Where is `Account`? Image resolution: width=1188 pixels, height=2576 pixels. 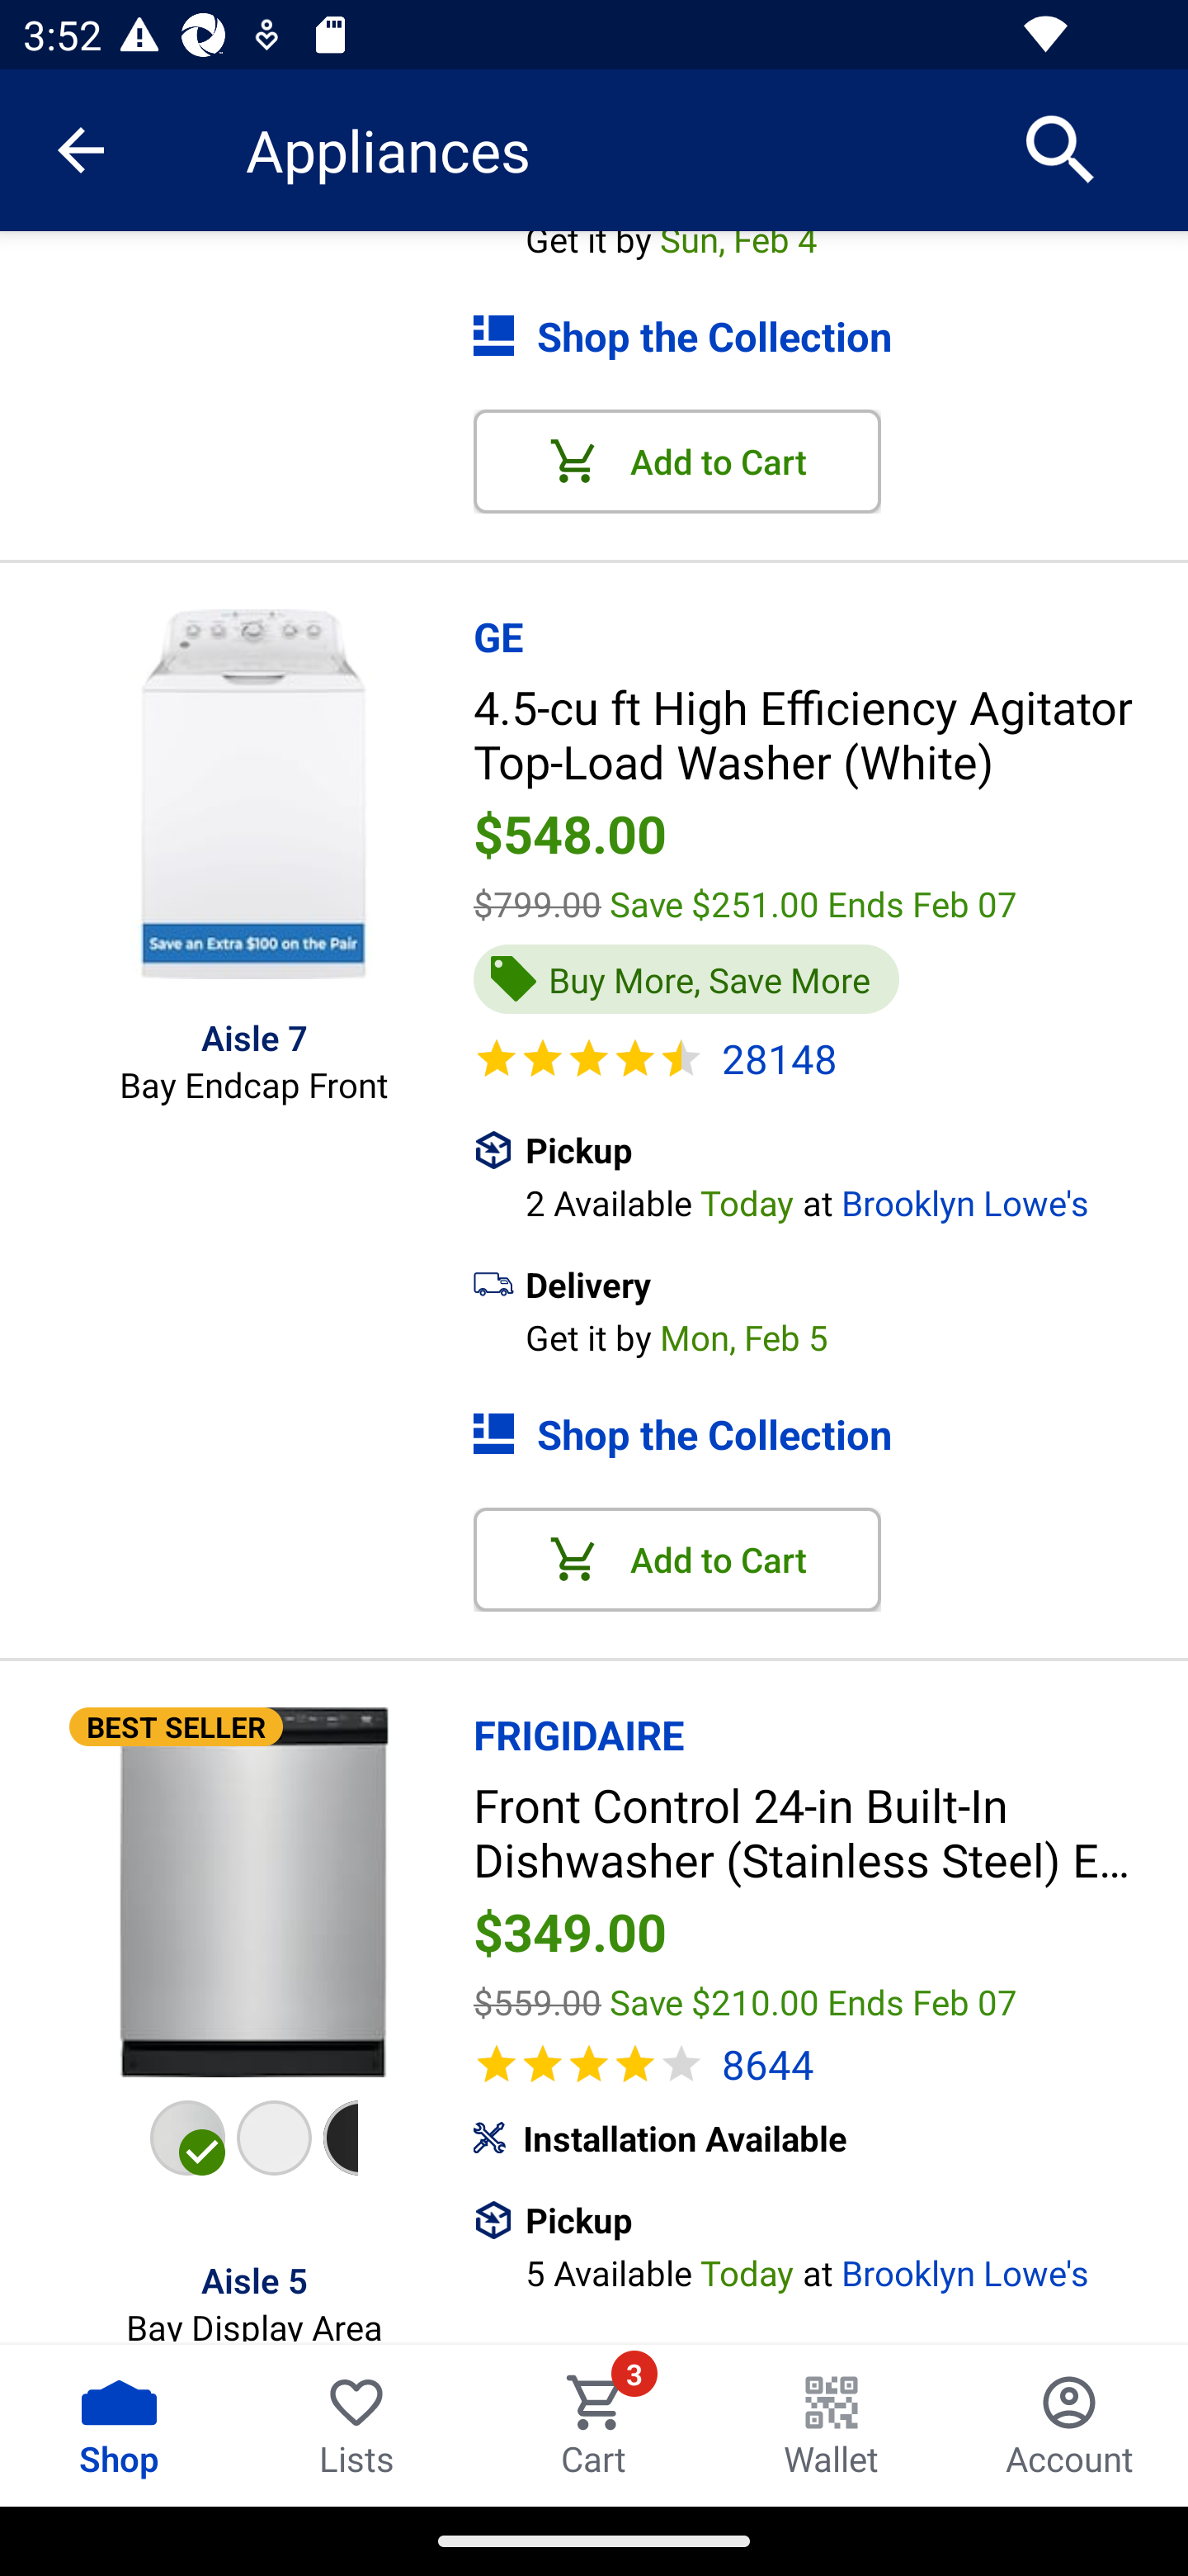 Account is located at coordinates (1069, 2425).